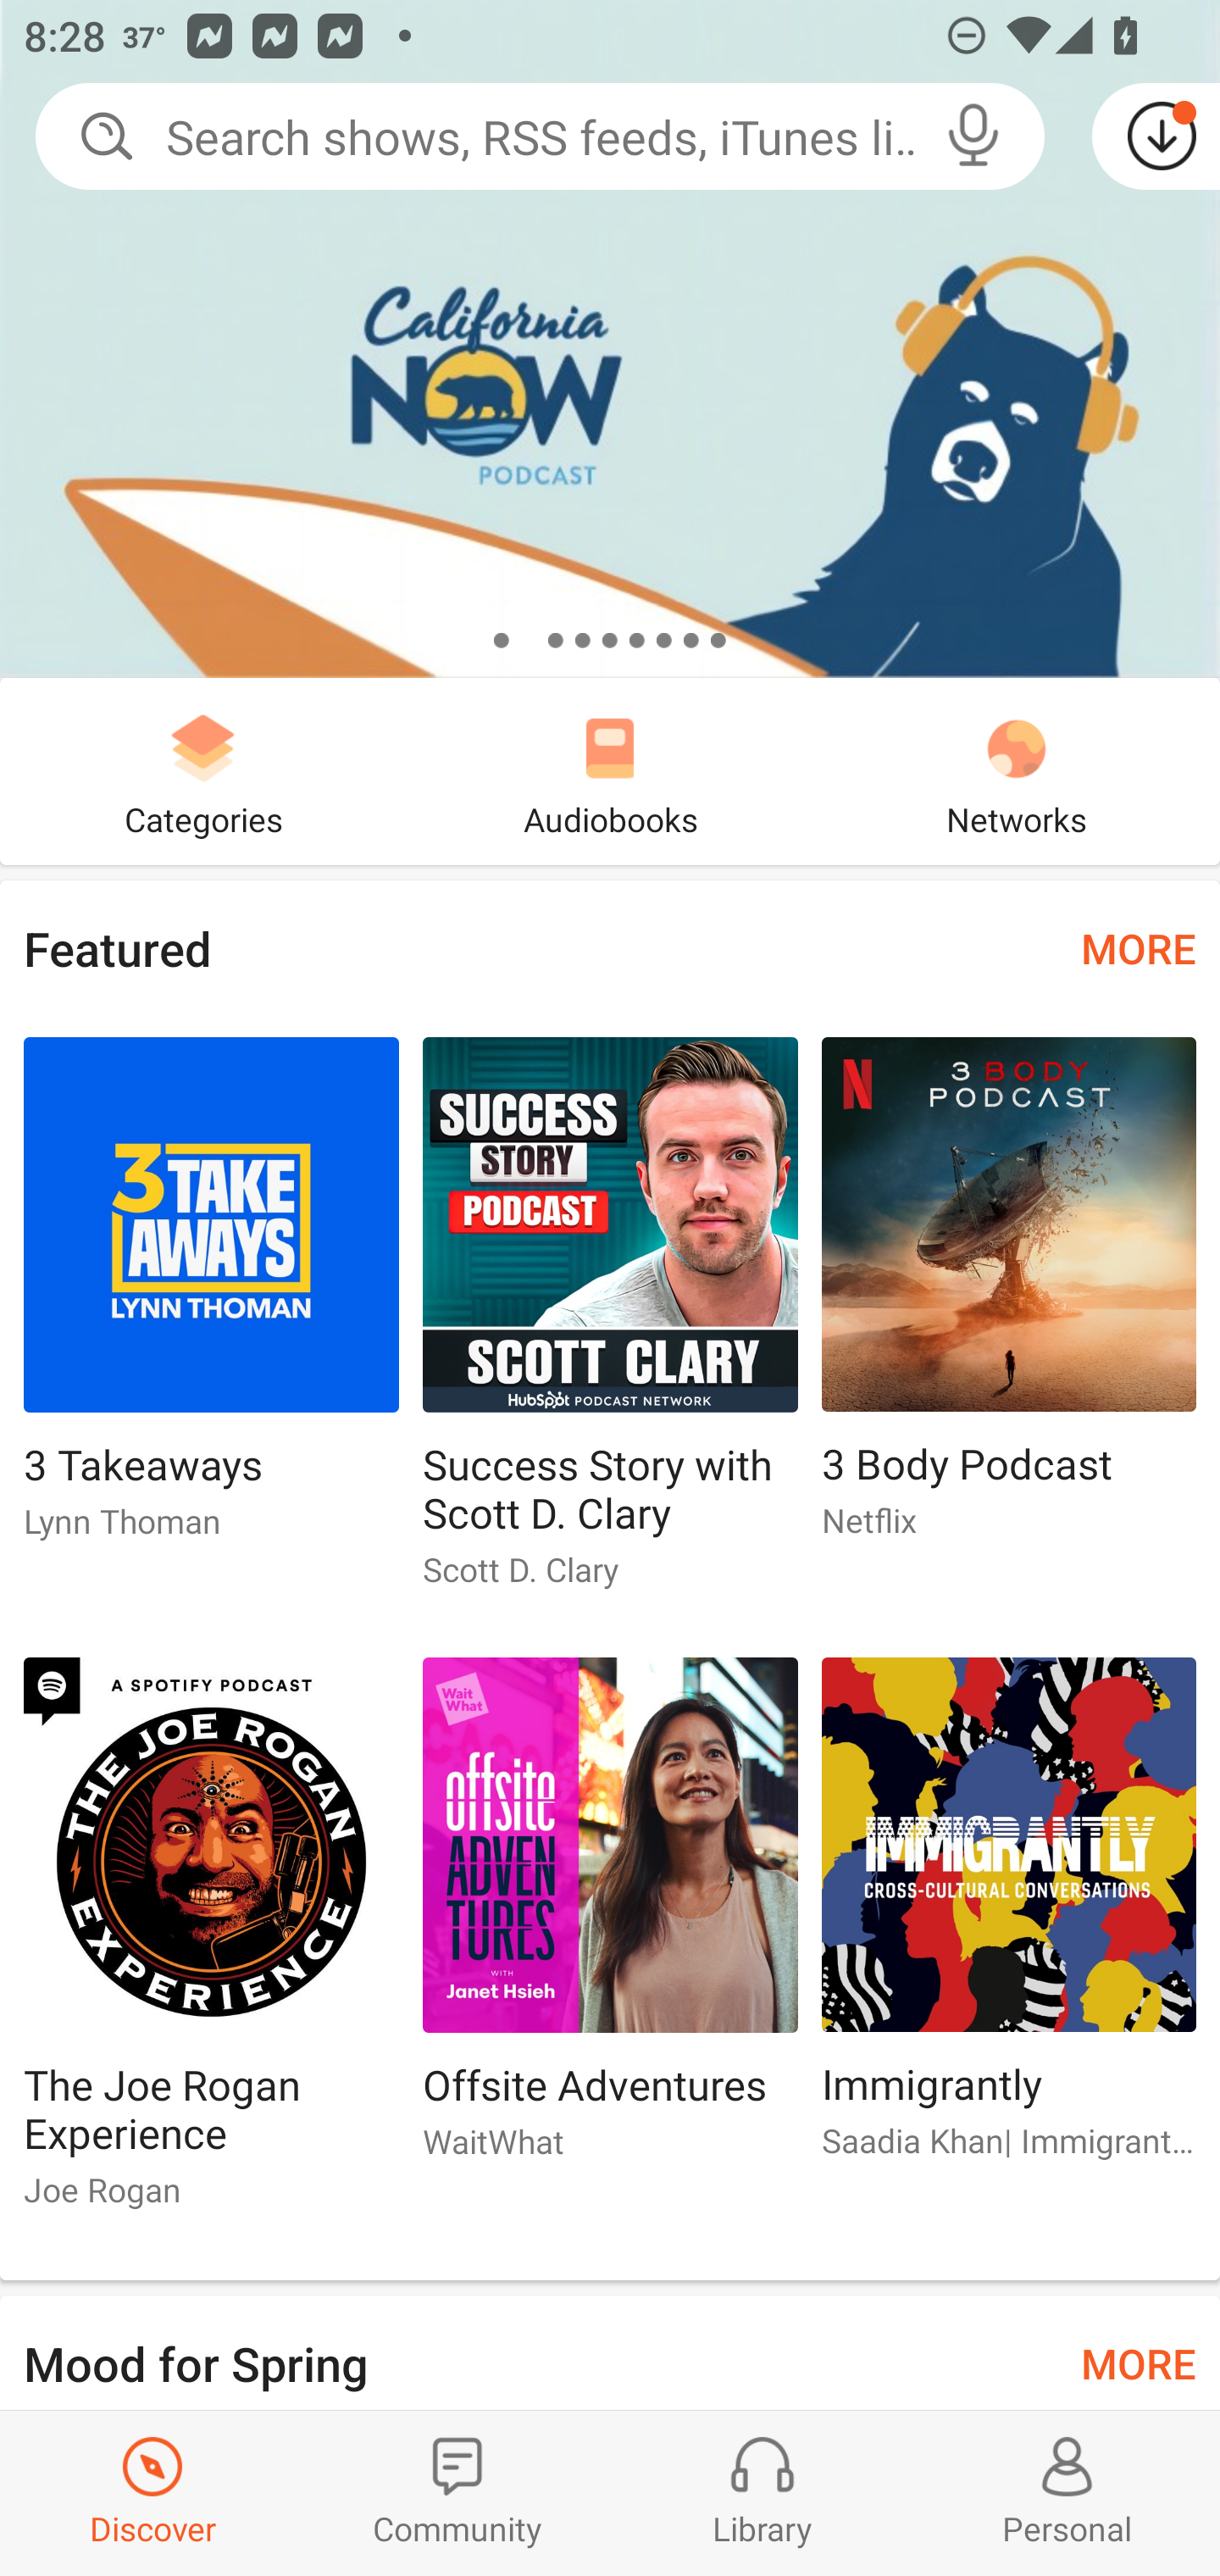 Image resolution: width=1220 pixels, height=2576 pixels. Describe the element at coordinates (203, 771) in the screenshot. I see `Categories` at that location.